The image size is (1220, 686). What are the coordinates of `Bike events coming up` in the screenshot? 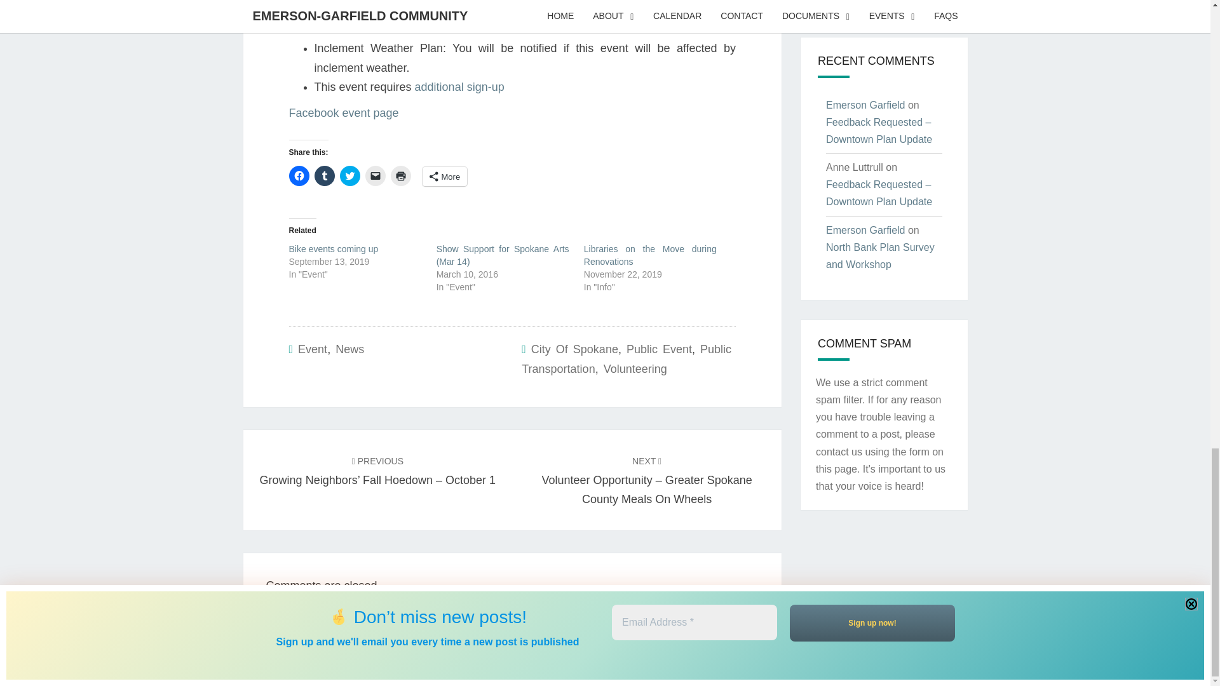 It's located at (333, 249).